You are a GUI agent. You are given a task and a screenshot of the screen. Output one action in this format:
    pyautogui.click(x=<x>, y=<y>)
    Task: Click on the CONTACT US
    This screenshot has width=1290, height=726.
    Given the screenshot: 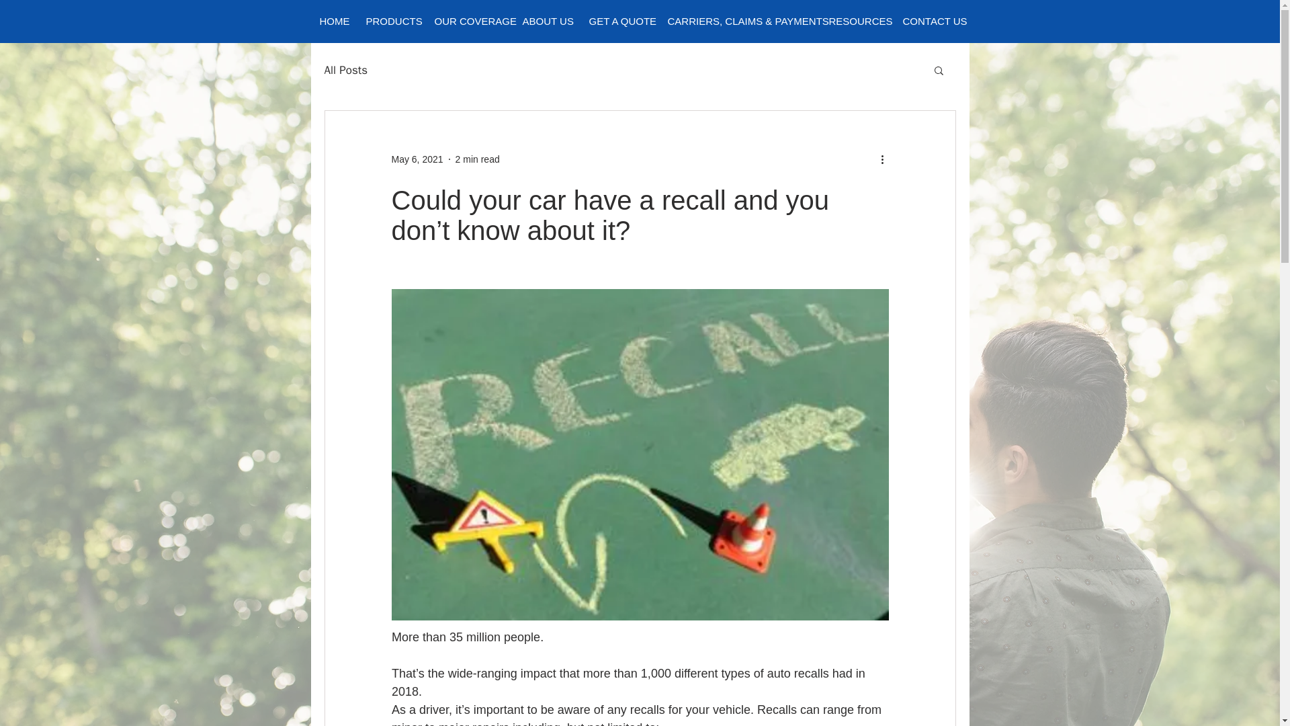 What is the action you would take?
    pyautogui.click(x=931, y=22)
    